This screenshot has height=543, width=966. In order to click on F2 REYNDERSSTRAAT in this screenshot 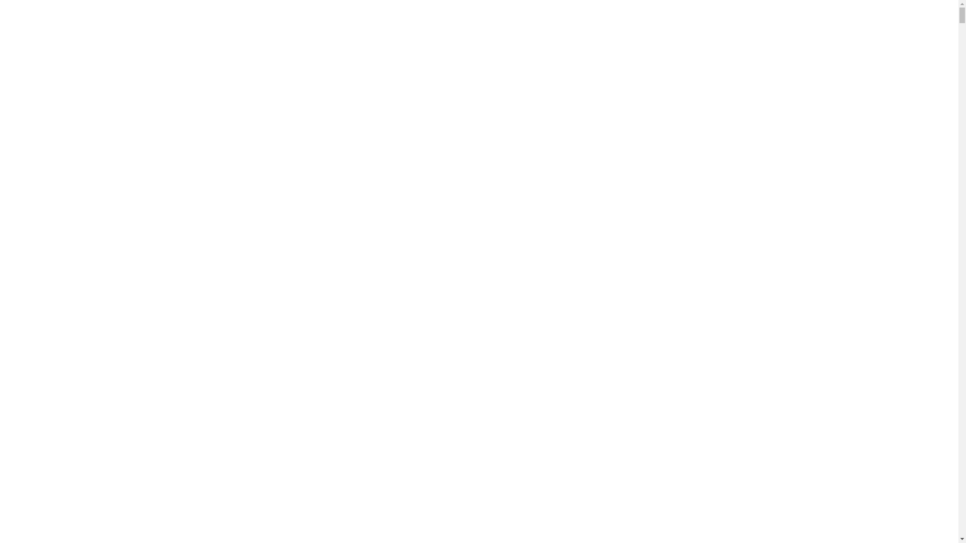, I will do `click(545, 381)`.